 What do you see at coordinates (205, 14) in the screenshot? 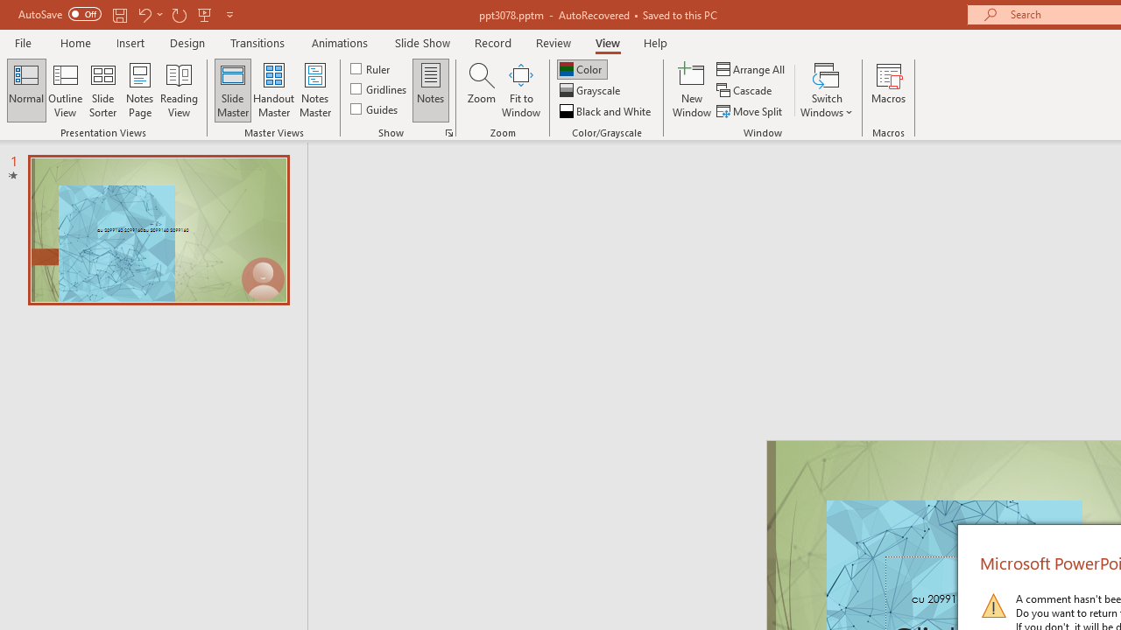
I see `From Beginning` at bounding box center [205, 14].